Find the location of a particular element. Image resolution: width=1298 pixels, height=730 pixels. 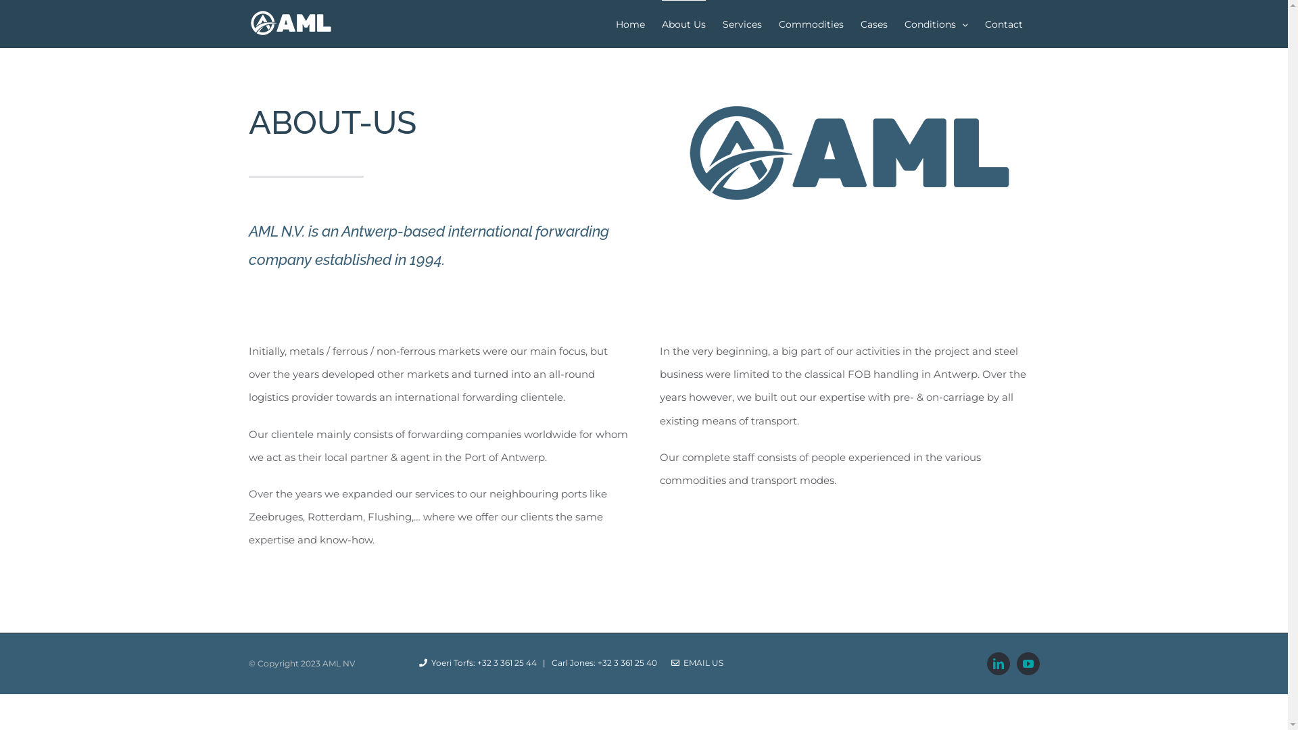

logo_blue_500x150 is located at coordinates (850, 153).